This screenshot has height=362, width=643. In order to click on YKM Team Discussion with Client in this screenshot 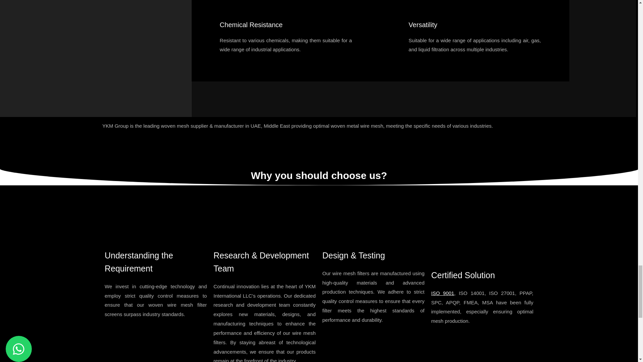, I will do `click(155, 217)`.